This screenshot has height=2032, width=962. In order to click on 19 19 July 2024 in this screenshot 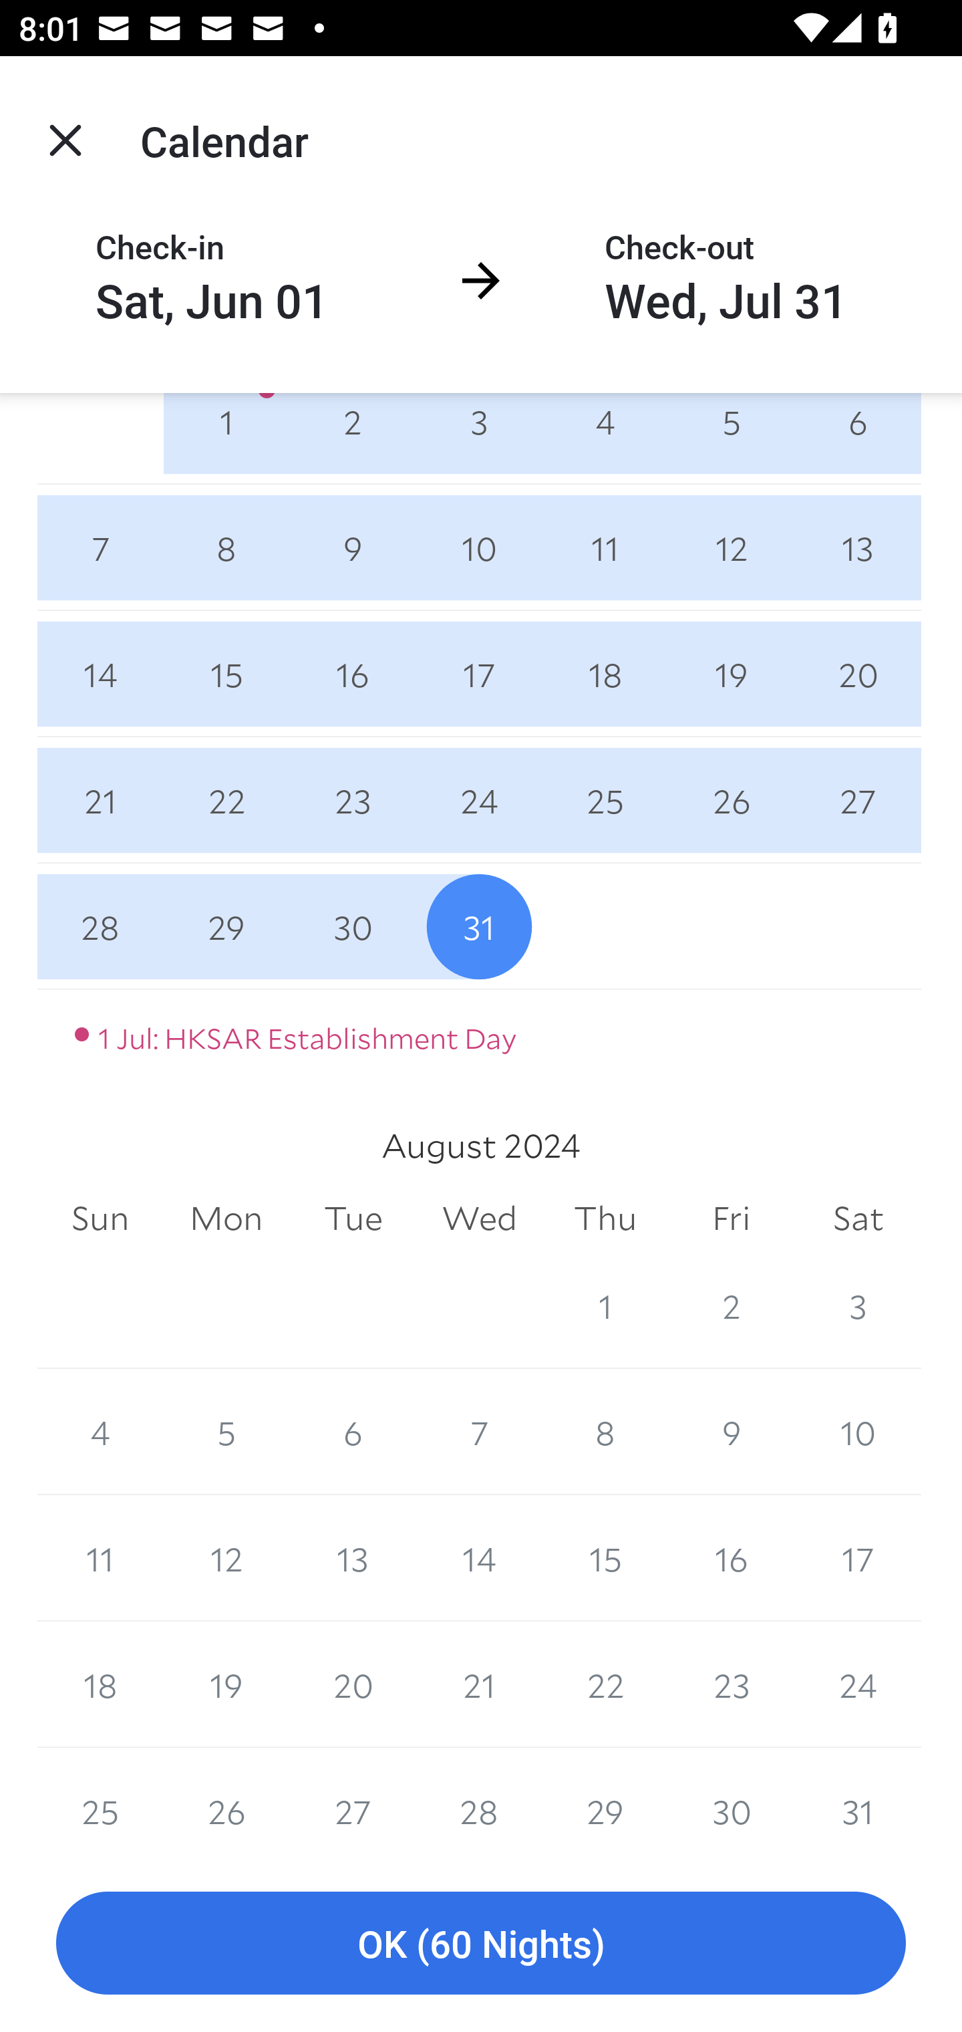, I will do `click(731, 674)`.